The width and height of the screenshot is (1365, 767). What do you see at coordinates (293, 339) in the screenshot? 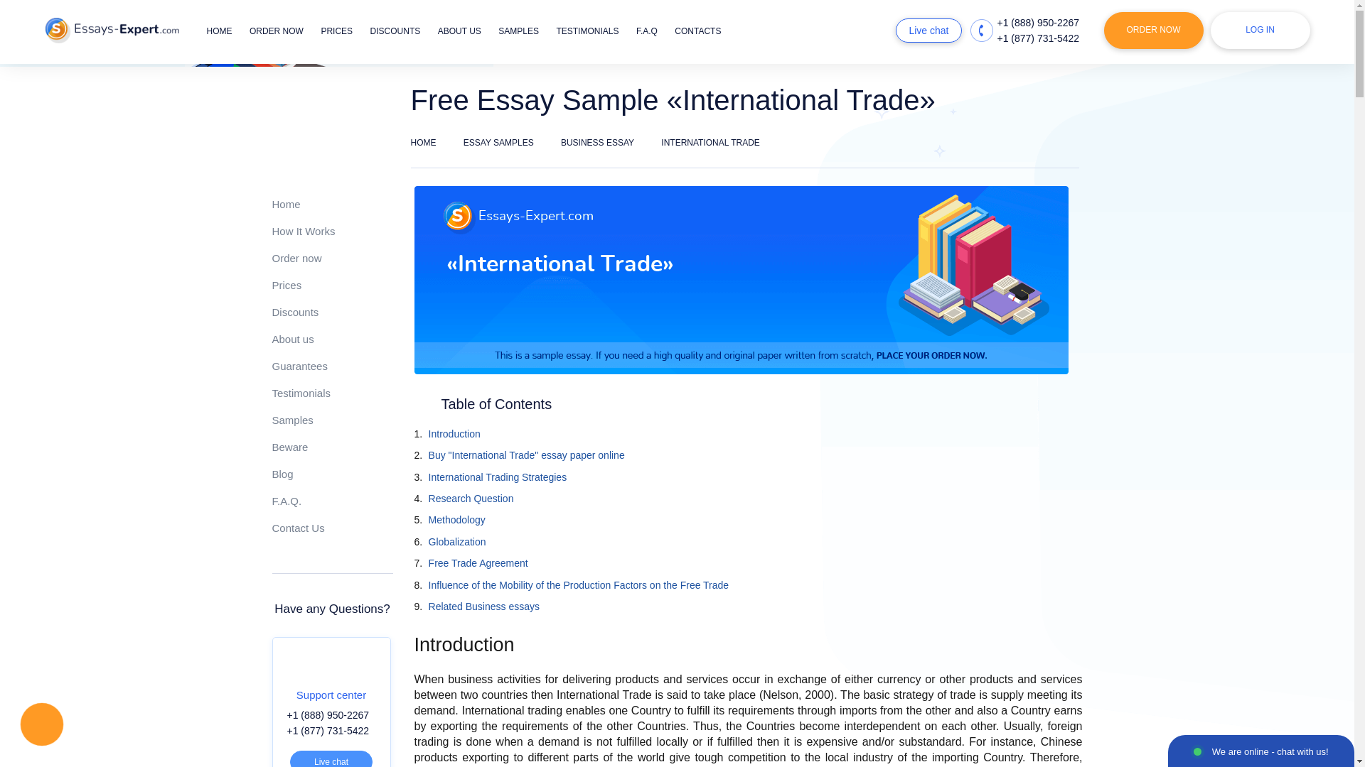
I see `About us` at bounding box center [293, 339].